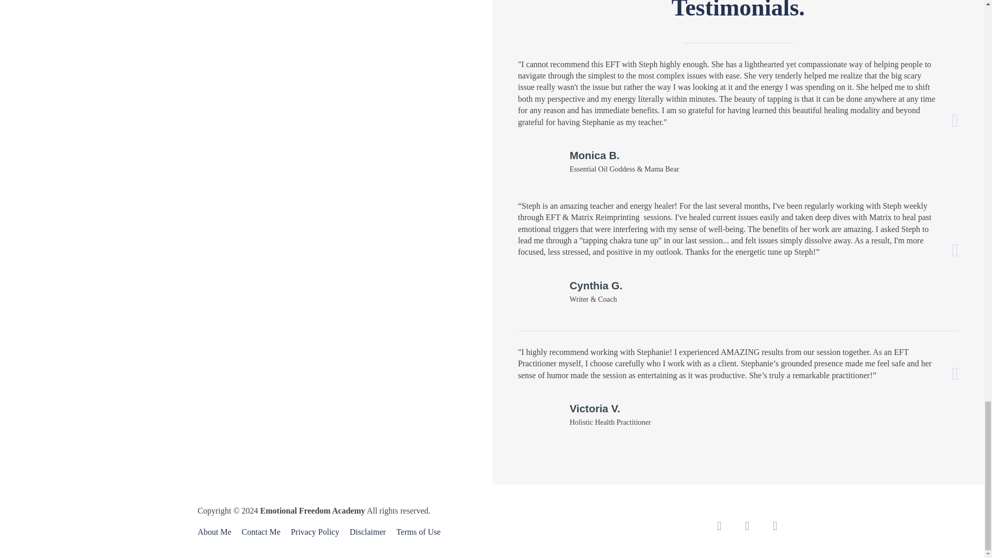 The width and height of the screenshot is (992, 558). Describe the element at coordinates (315, 532) in the screenshot. I see `Privacy Policy` at that location.